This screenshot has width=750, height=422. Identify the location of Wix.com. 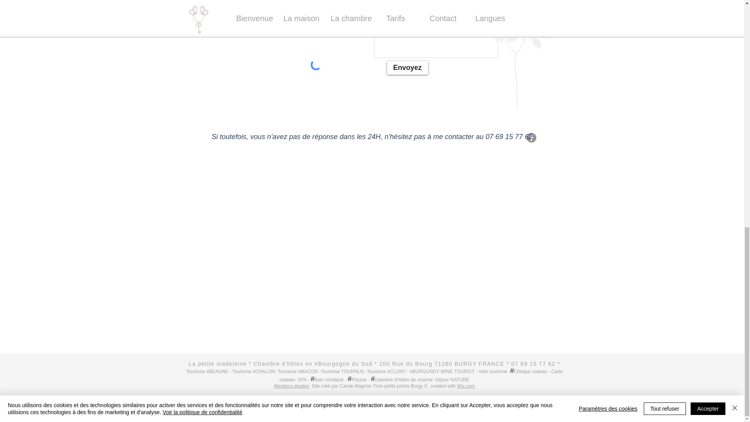
(466, 386).